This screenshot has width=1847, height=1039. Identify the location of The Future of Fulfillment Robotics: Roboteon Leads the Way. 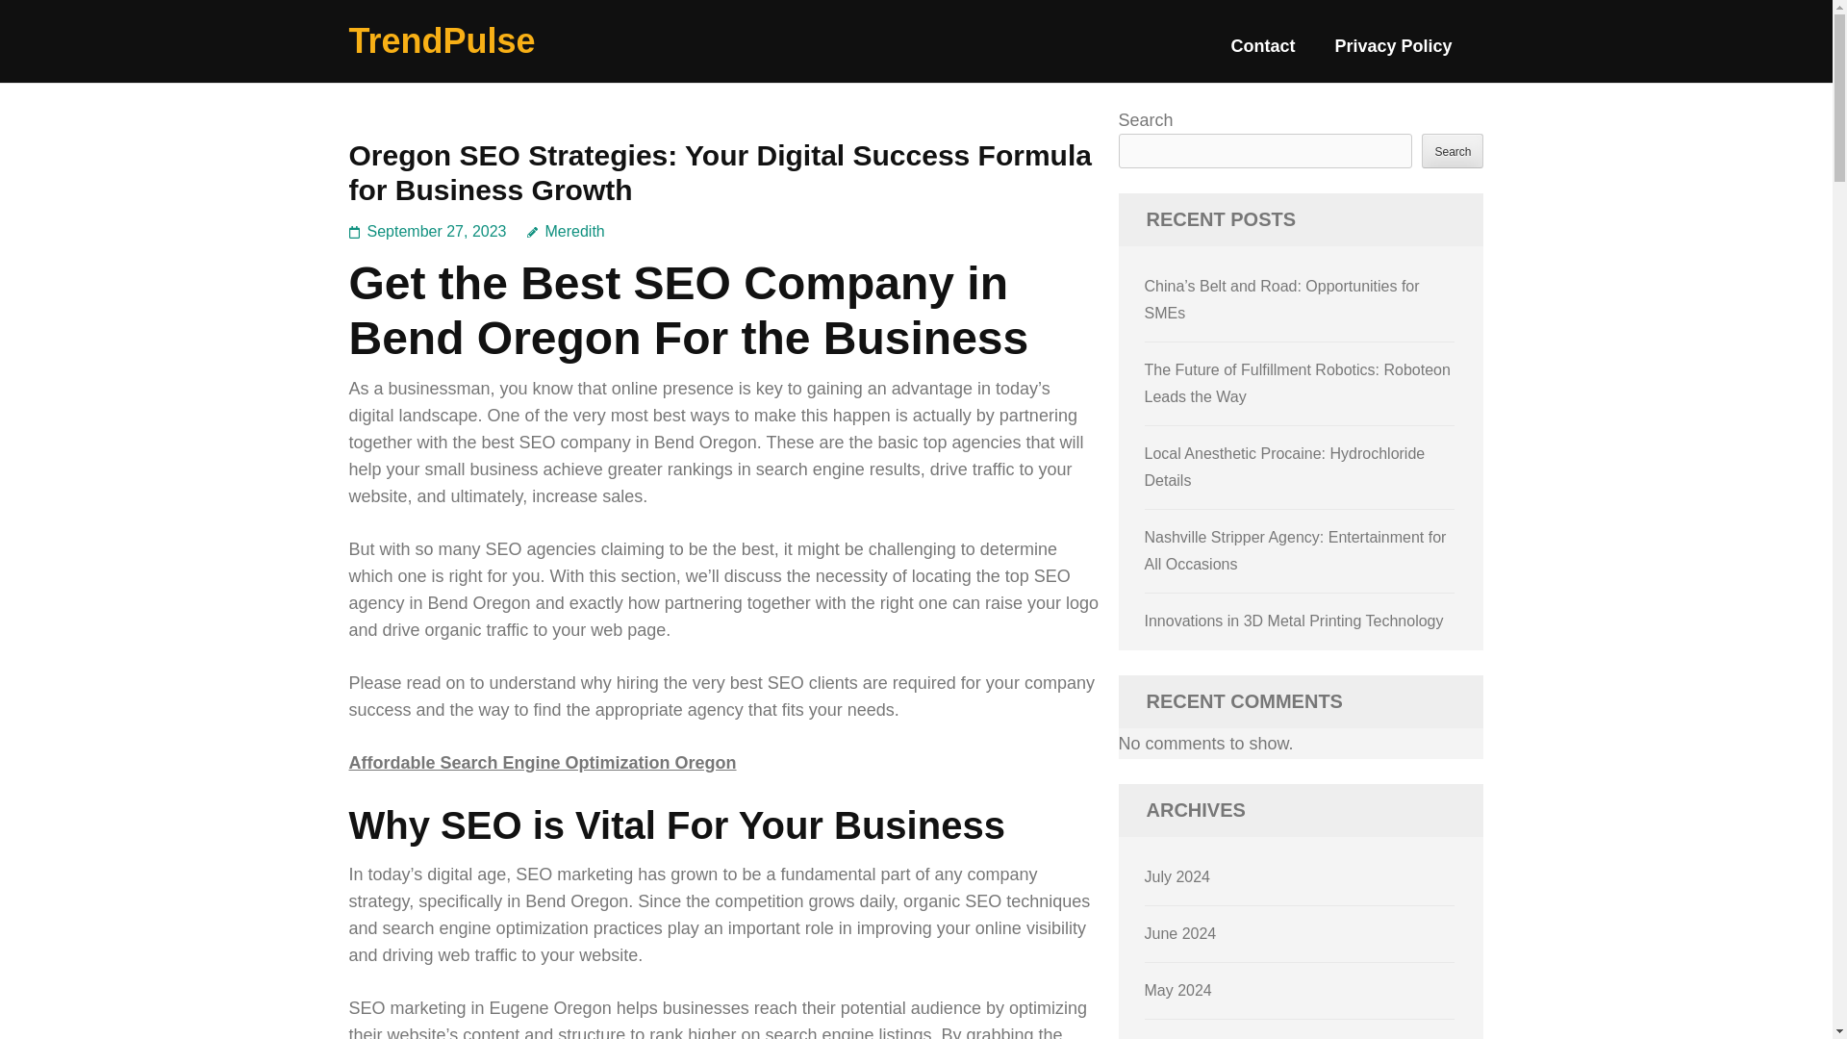
(1297, 383).